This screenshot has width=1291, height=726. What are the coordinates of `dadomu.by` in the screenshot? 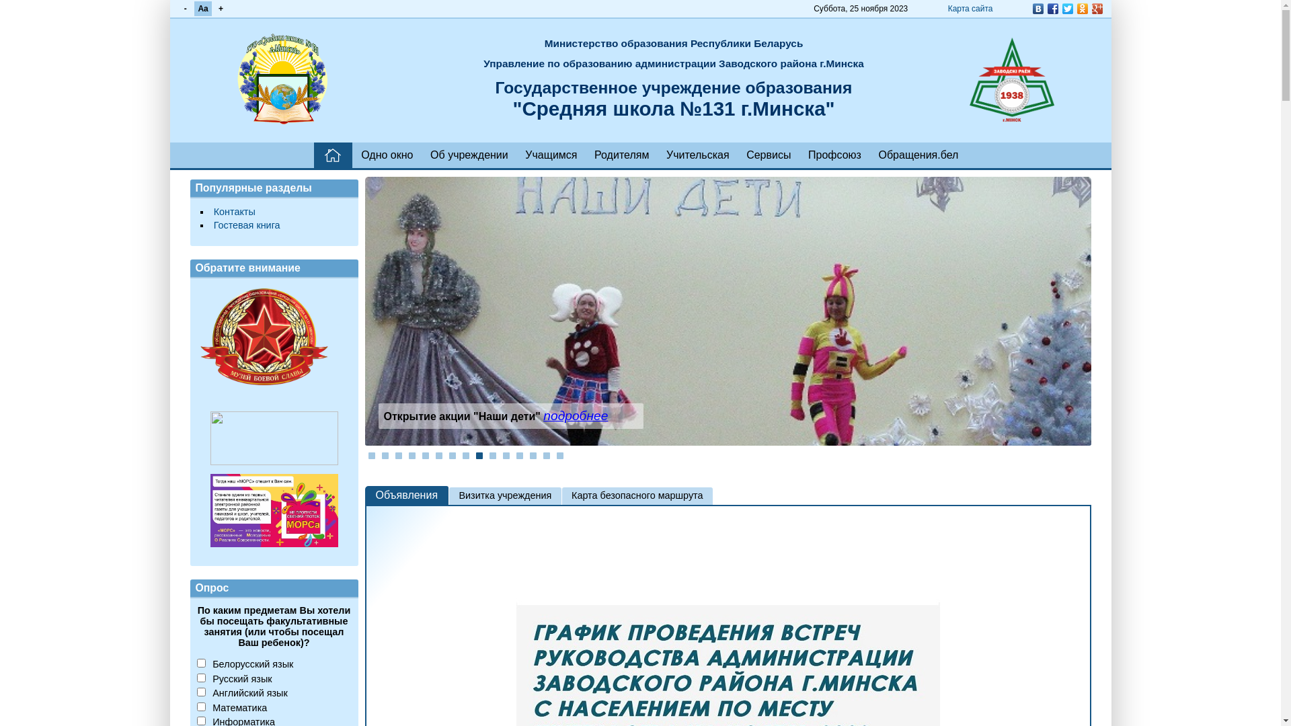 It's located at (274, 438).